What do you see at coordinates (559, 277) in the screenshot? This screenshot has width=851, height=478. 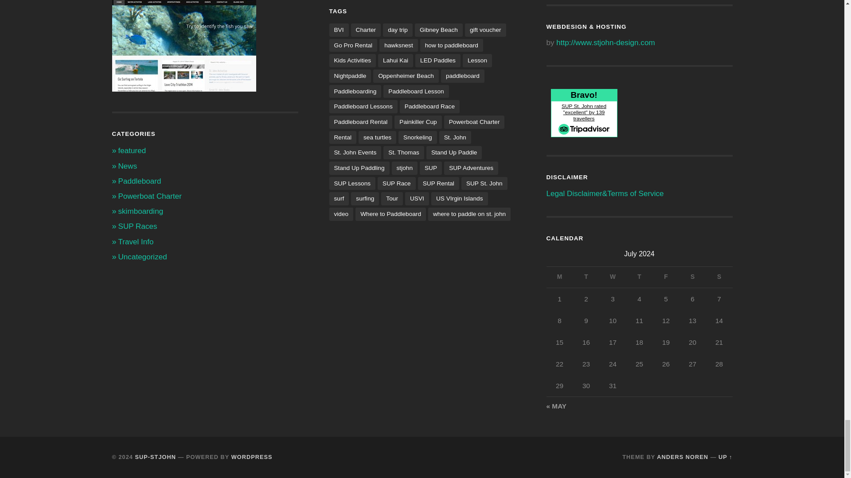 I see `Monday` at bounding box center [559, 277].